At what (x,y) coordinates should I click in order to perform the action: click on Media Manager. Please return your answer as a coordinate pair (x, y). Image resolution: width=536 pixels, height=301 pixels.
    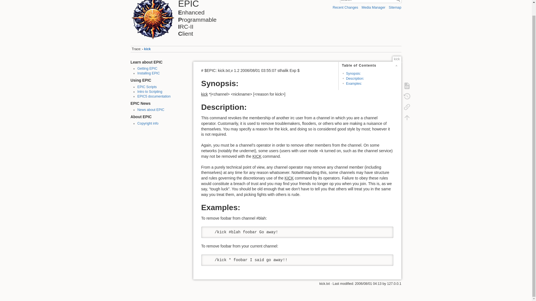
    Looking at the image, I should click on (147, 68).